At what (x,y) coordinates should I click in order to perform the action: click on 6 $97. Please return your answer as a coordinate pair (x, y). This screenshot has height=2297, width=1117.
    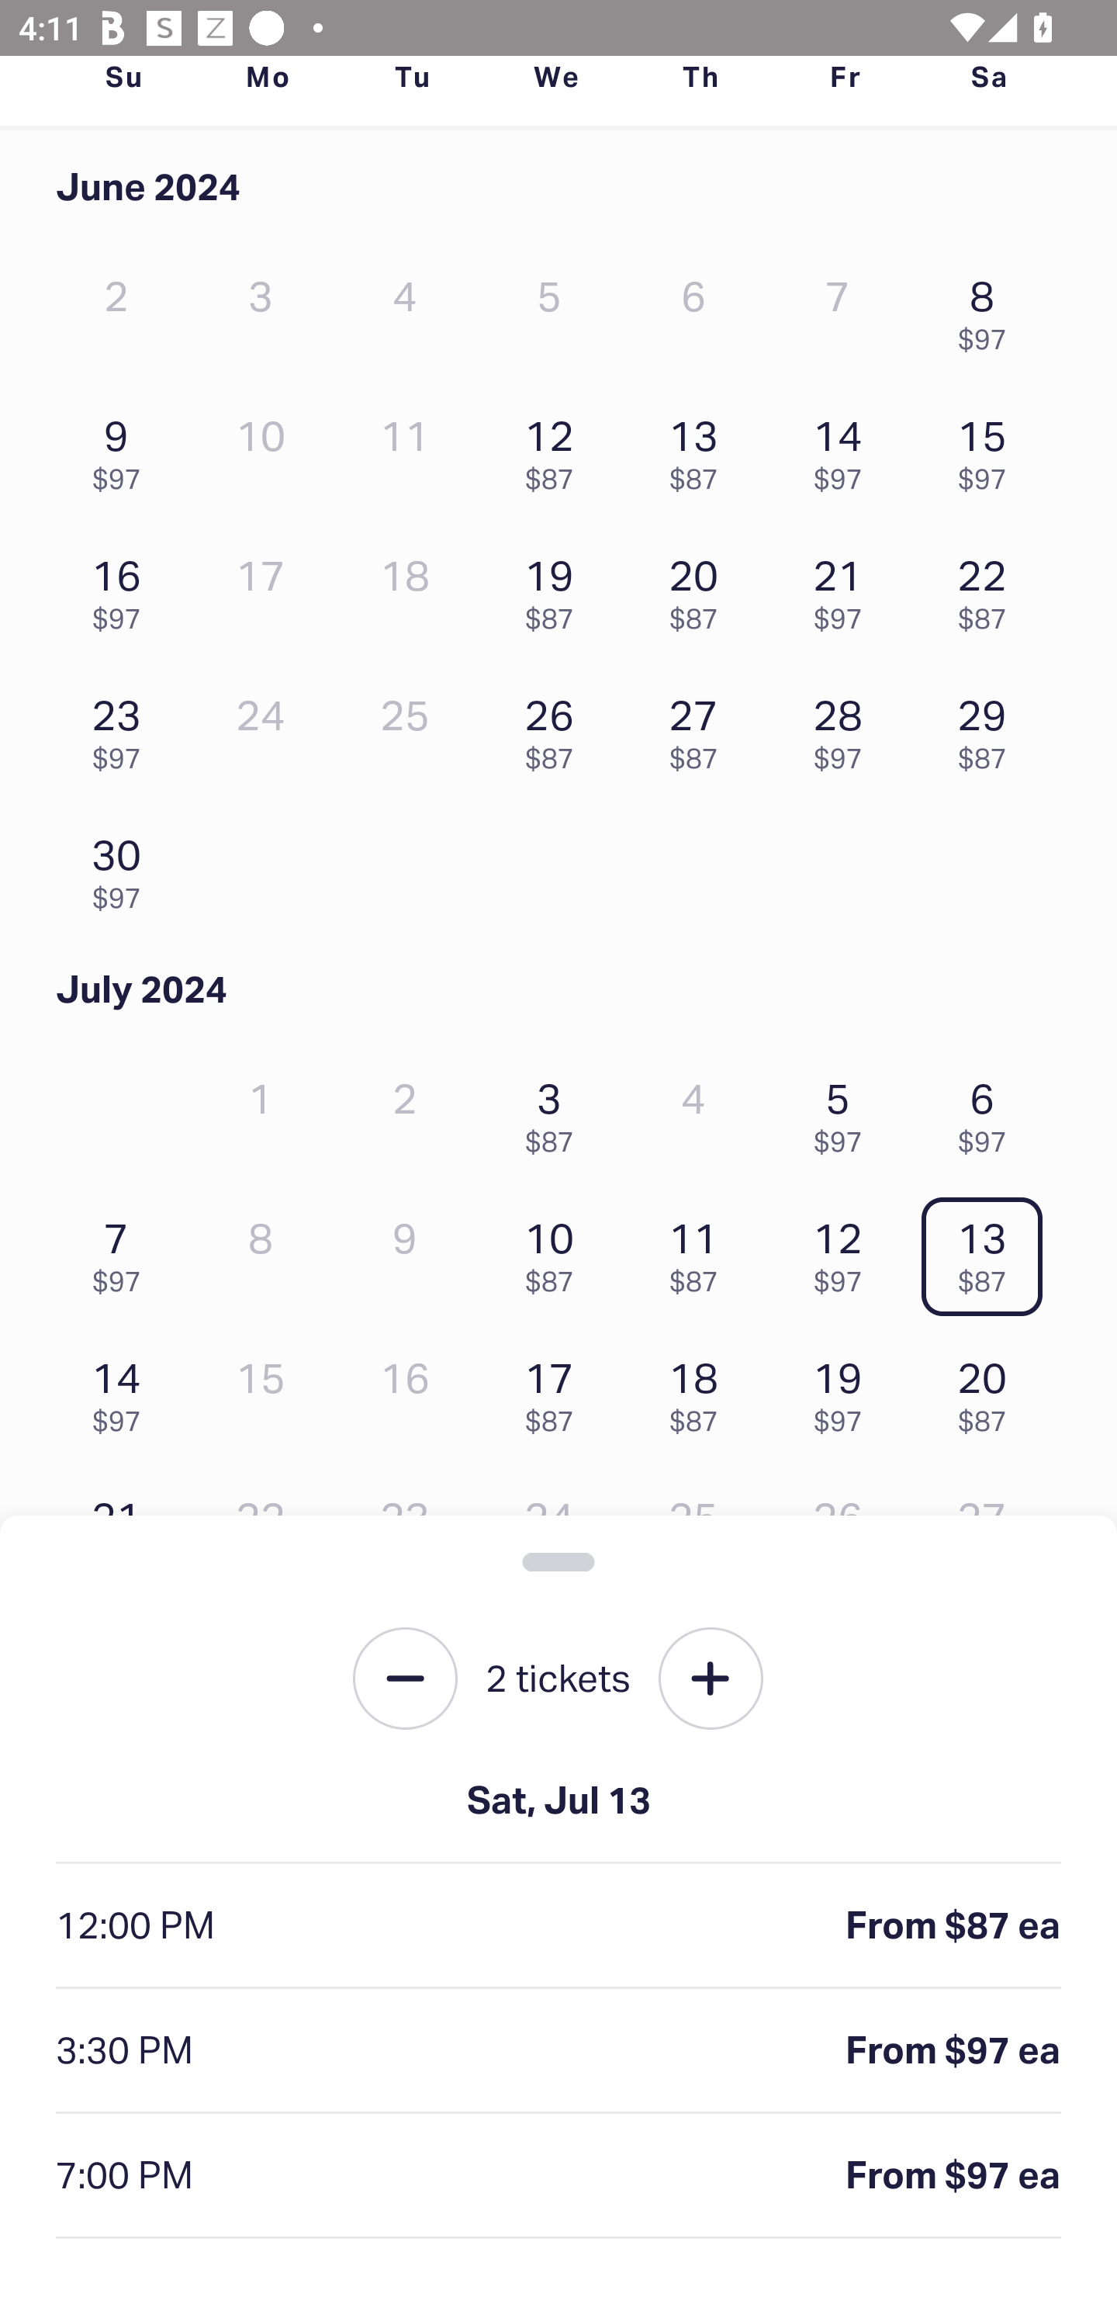
    Looking at the image, I should click on (989, 1110).